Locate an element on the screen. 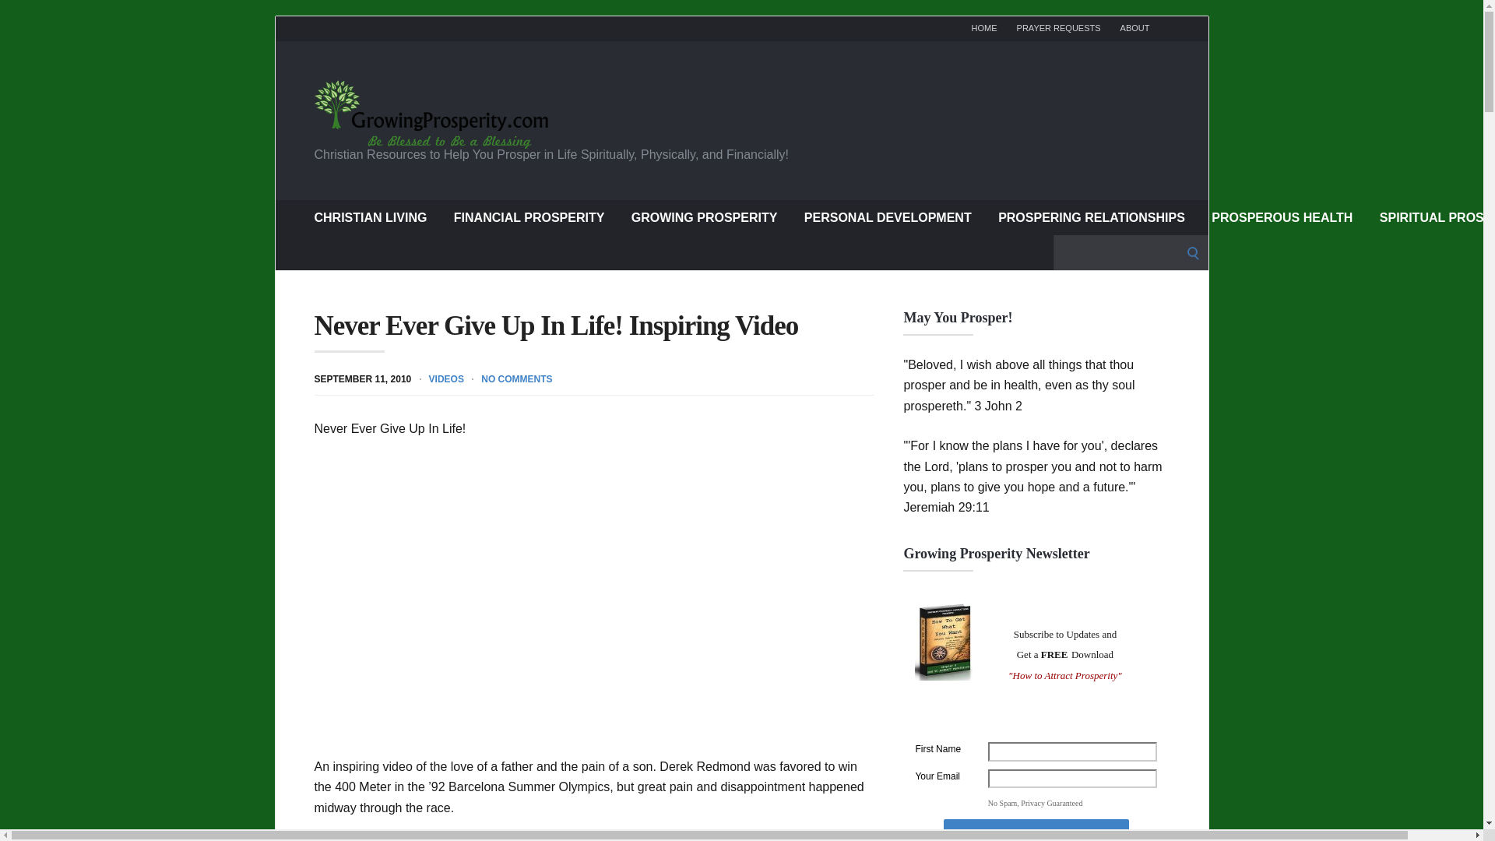  PERSONAL DEVELOPMENT is located at coordinates (888, 216).